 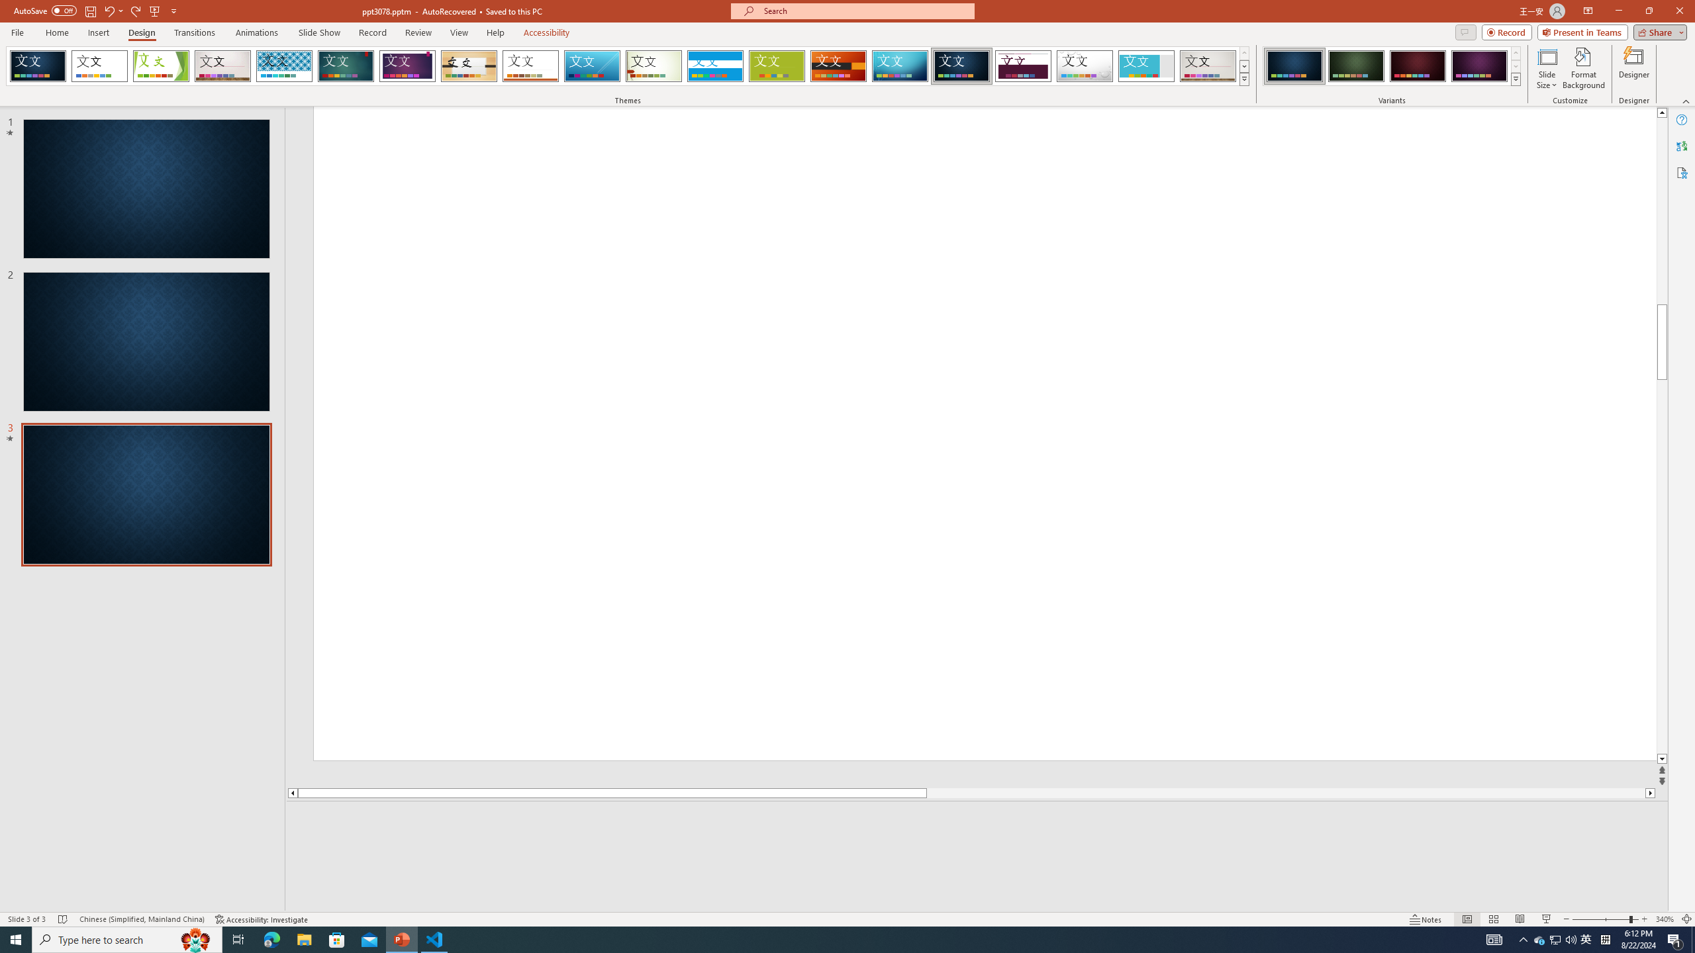 What do you see at coordinates (839, 66) in the screenshot?
I see `Berlin` at bounding box center [839, 66].